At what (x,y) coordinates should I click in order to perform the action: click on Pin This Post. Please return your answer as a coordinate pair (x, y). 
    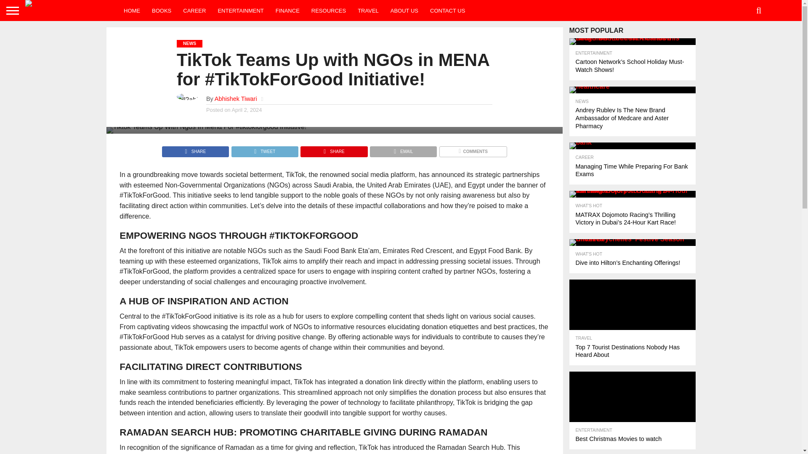
    Looking at the image, I should click on (333, 149).